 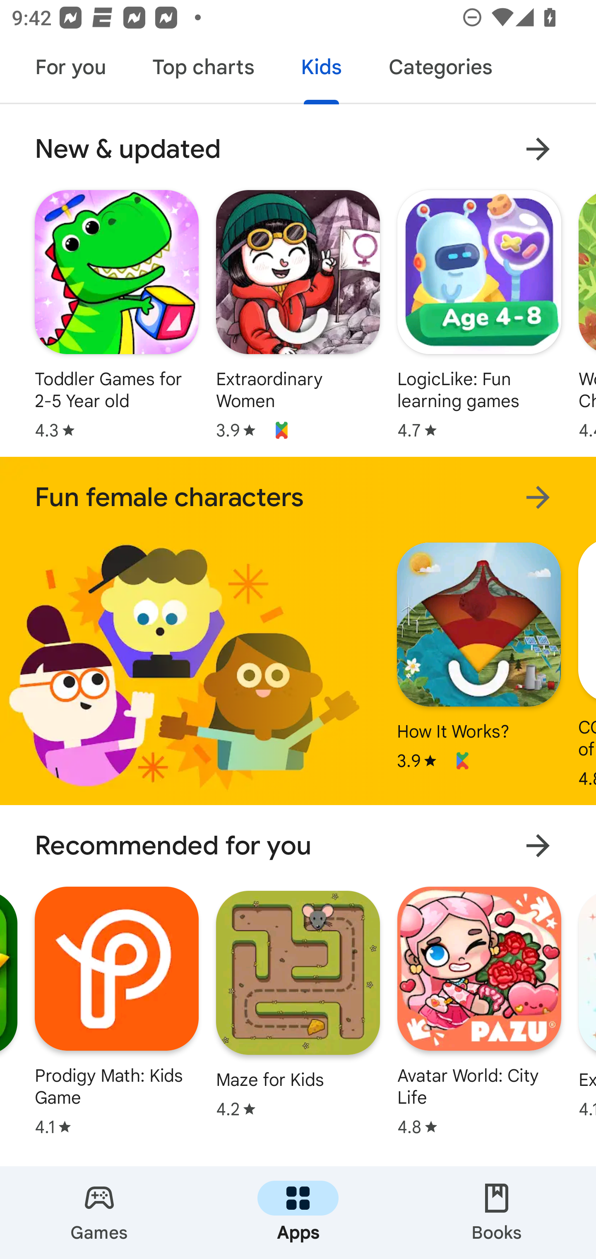 What do you see at coordinates (298, 149) in the screenshot?
I see `New & updated More results for New & updated` at bounding box center [298, 149].